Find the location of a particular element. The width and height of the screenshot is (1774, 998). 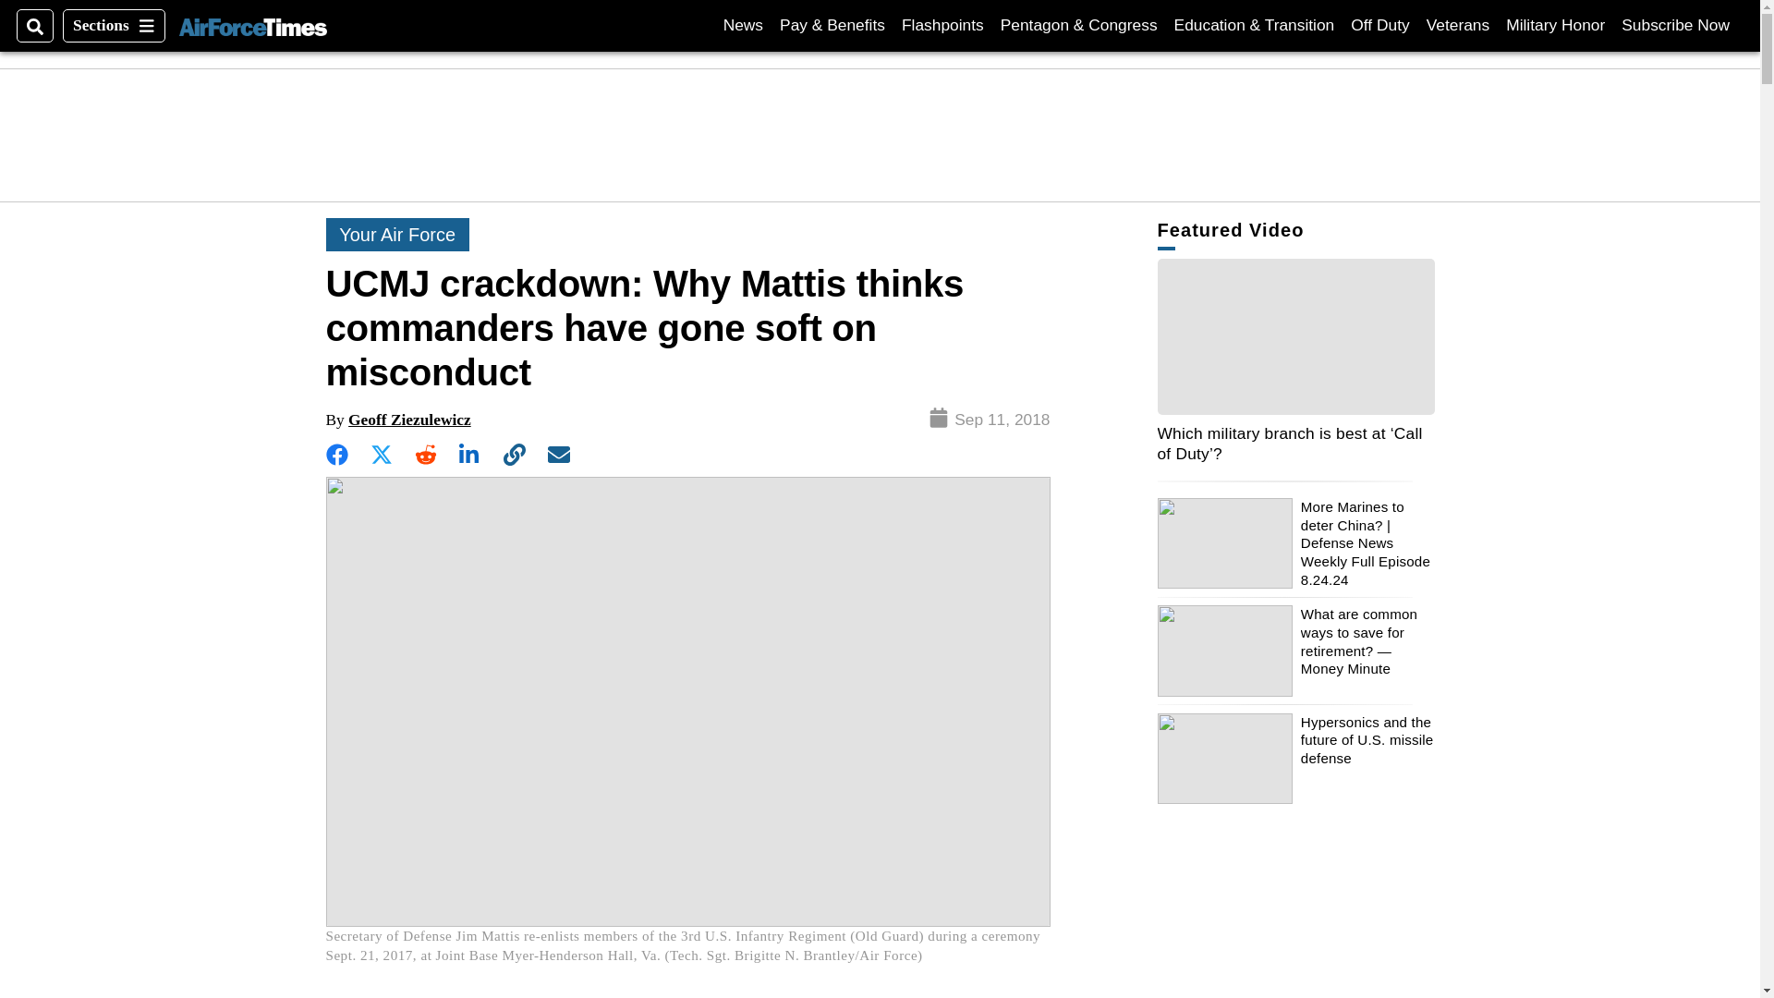

Flashpoints is located at coordinates (252, 25).